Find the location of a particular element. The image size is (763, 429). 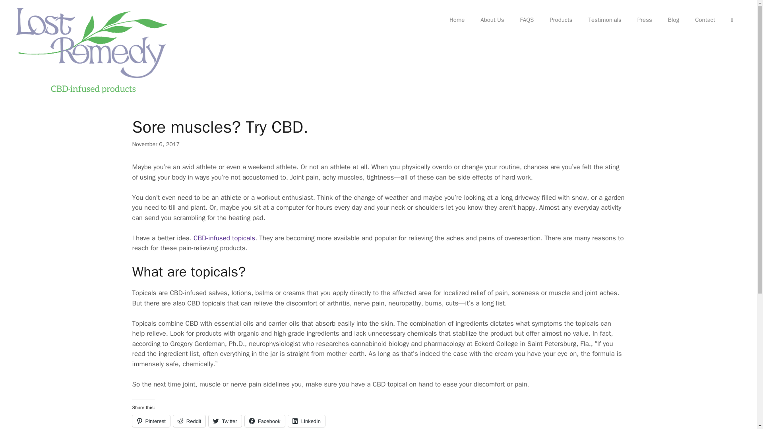

Reddit is located at coordinates (189, 421).